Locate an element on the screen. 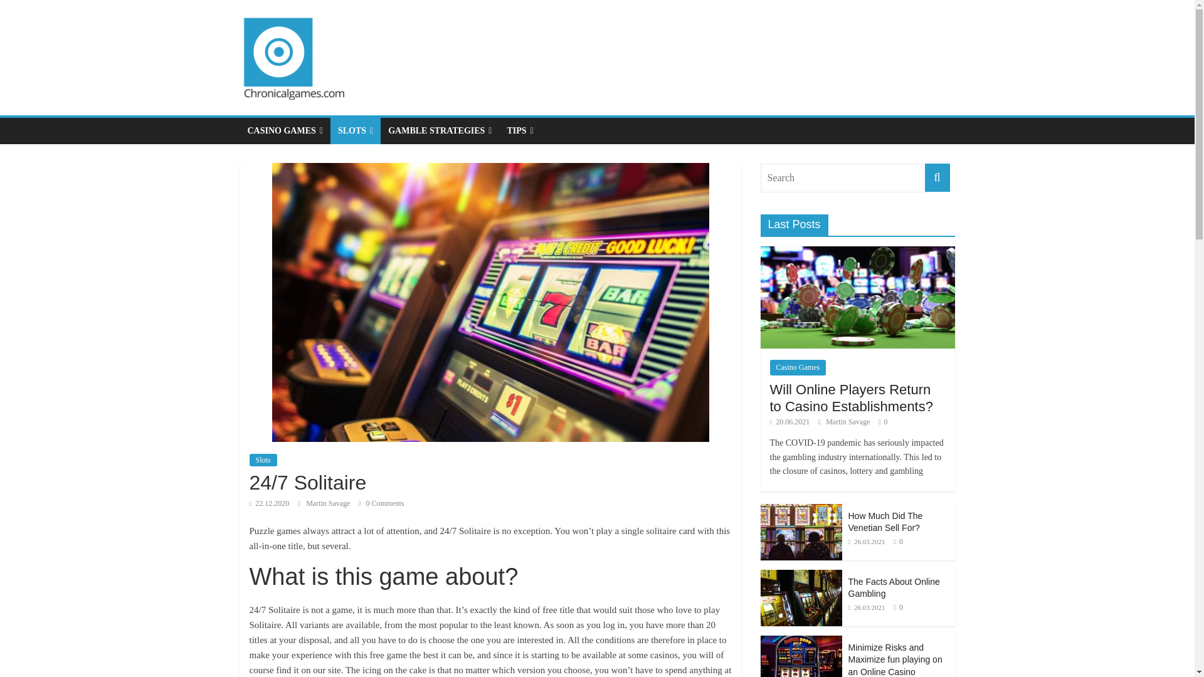  Martin Savage is located at coordinates (329, 503).